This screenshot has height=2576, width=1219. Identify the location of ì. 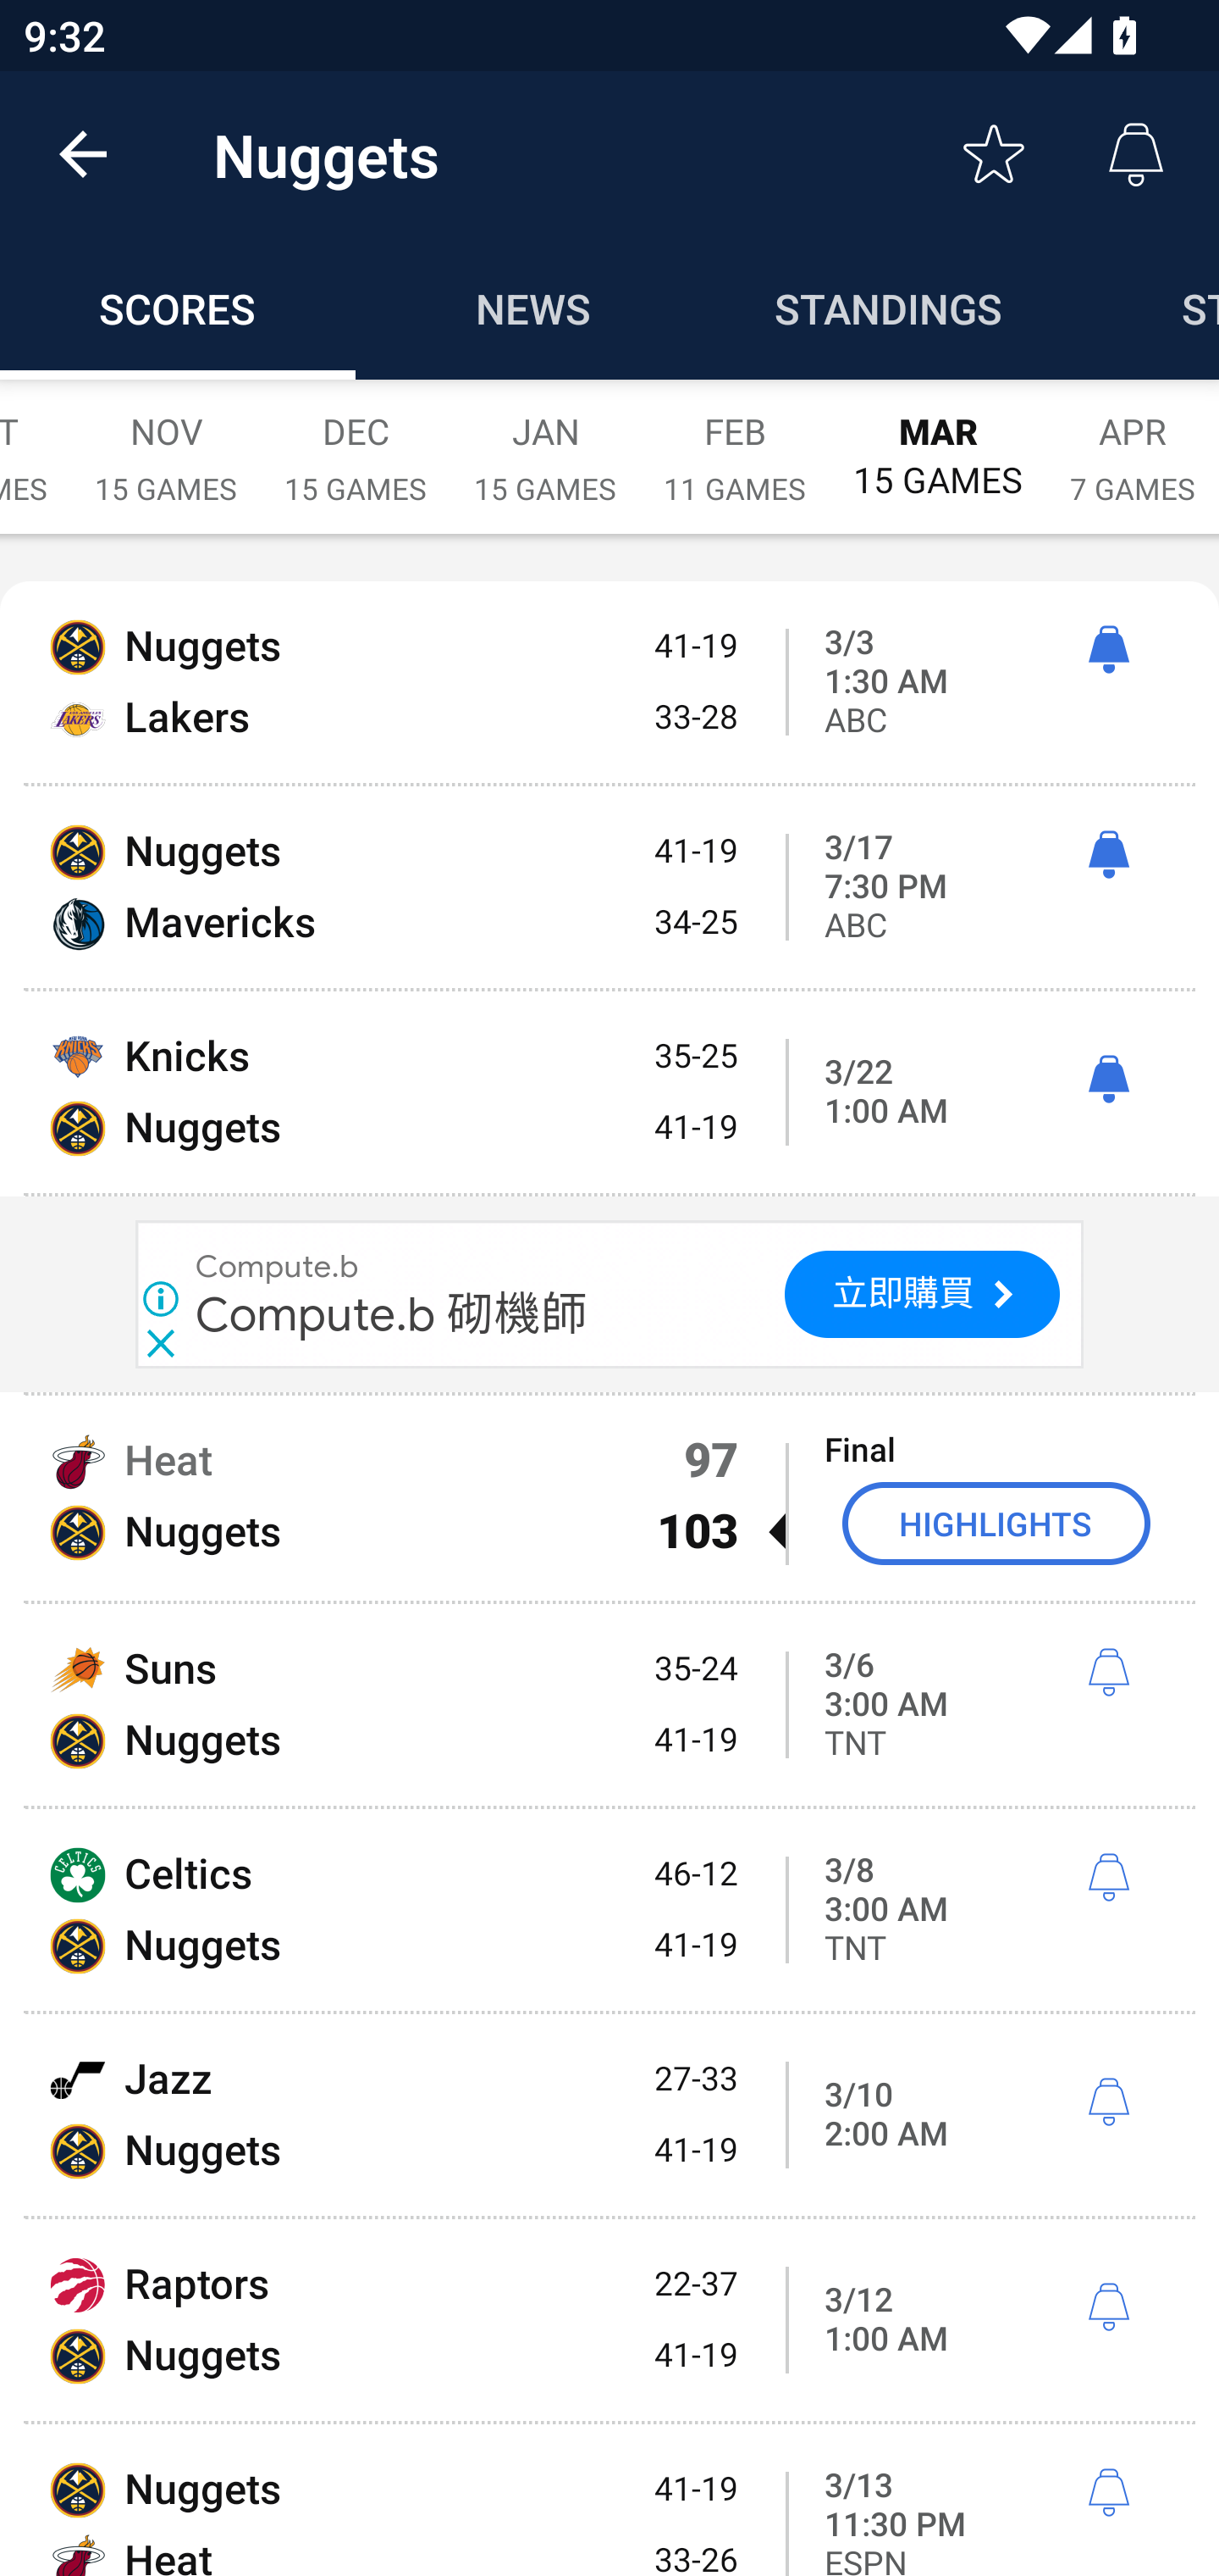
(1108, 1080).